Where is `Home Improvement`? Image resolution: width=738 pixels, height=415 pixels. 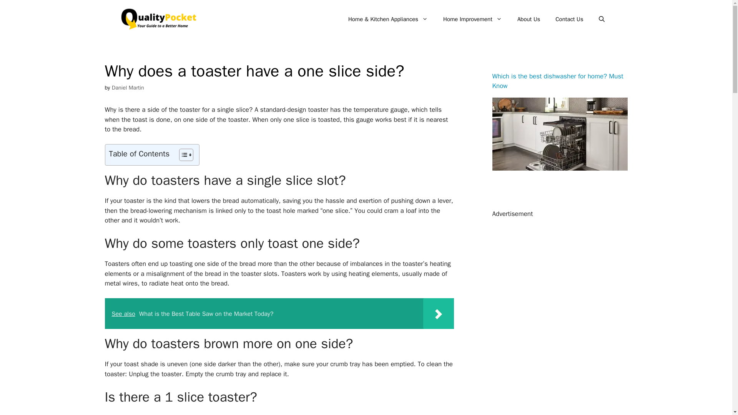
Home Improvement is located at coordinates (472, 19).